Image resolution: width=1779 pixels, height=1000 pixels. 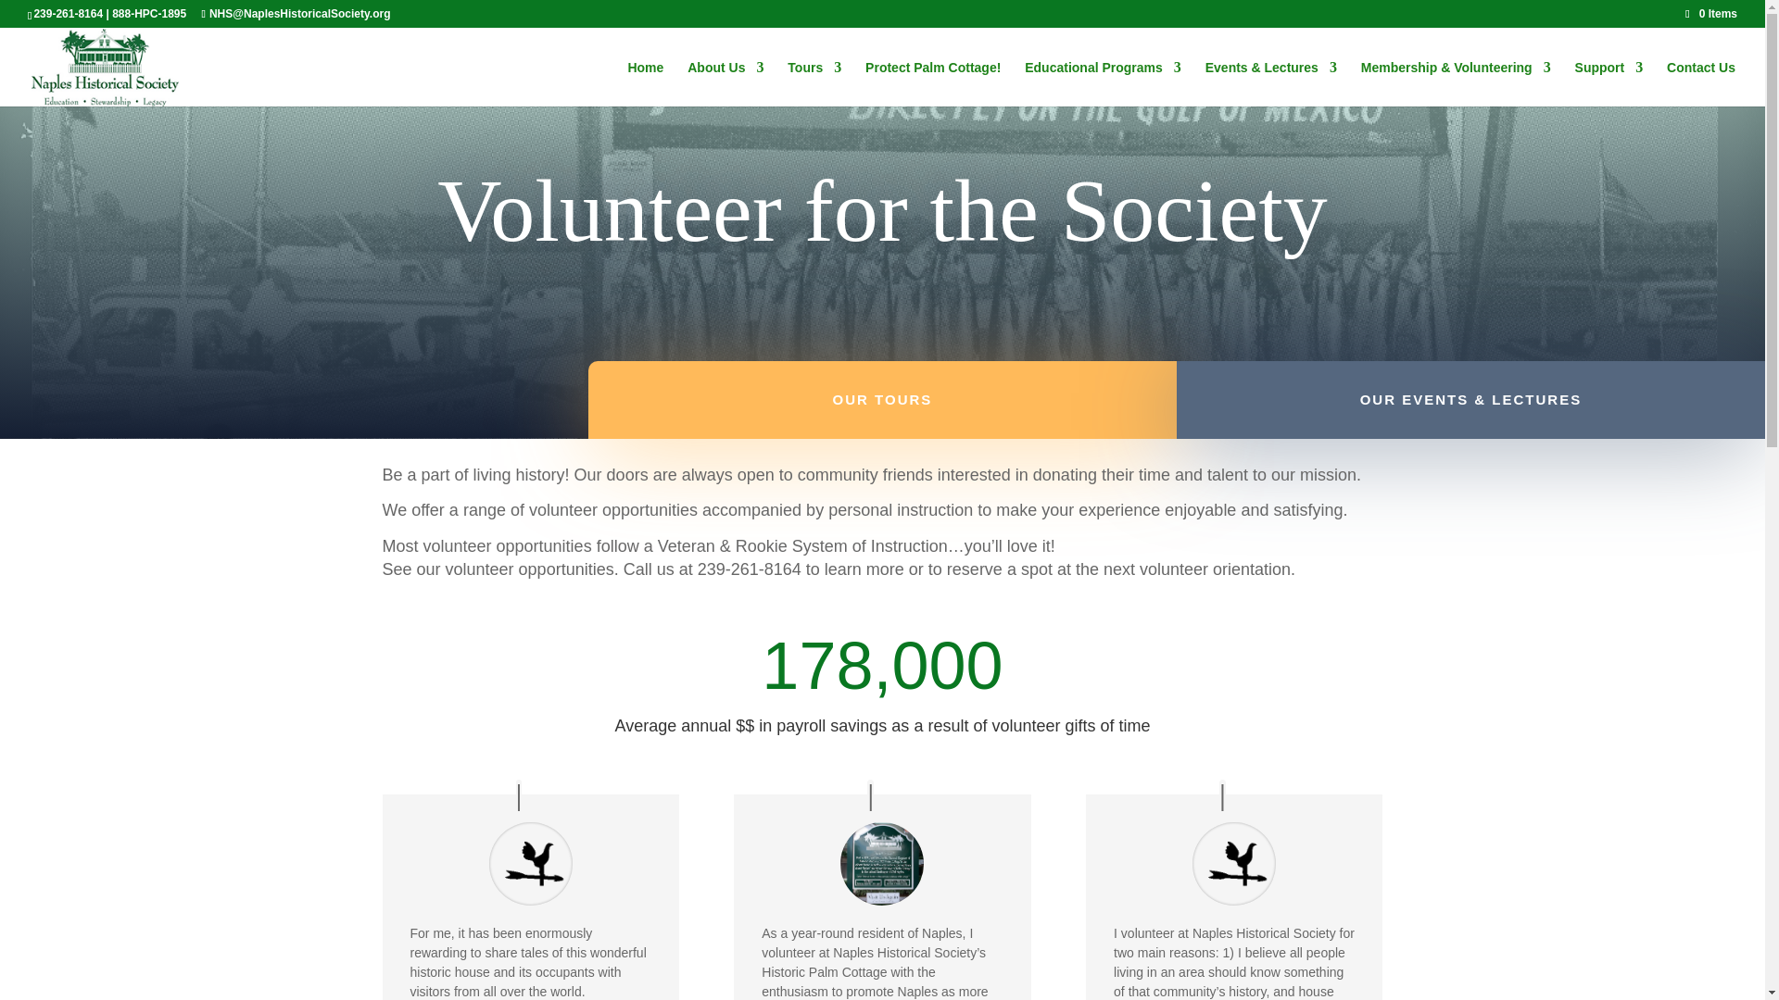 I want to click on 0 Items, so click(x=1710, y=13).